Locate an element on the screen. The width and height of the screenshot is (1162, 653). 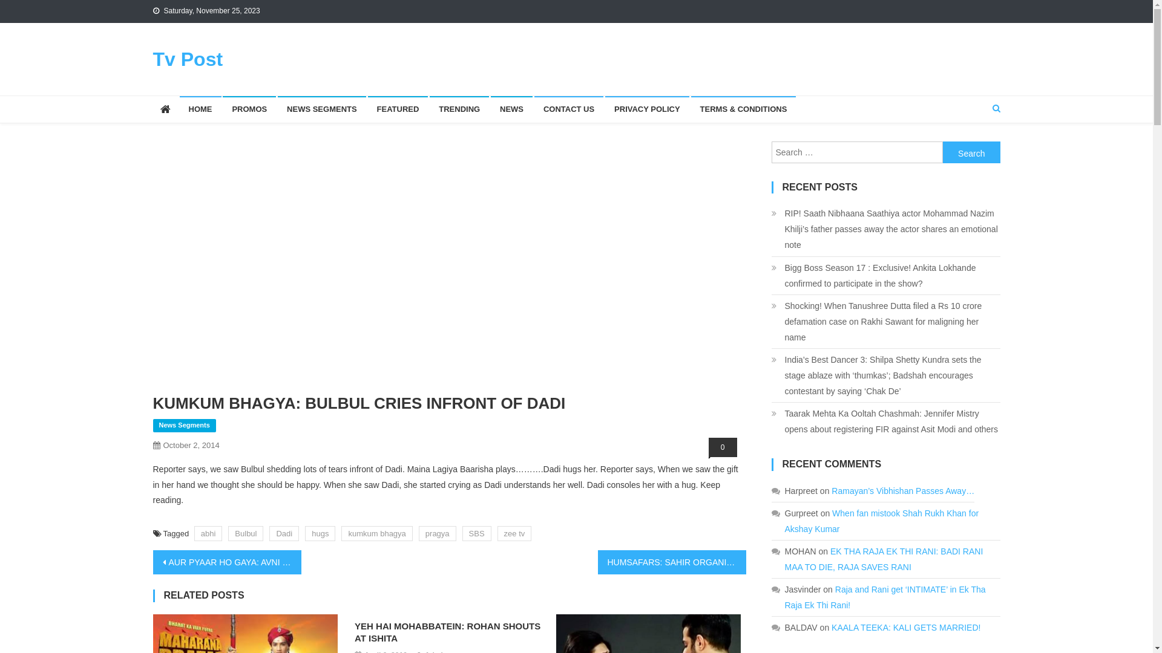
zee tv is located at coordinates (514, 533).